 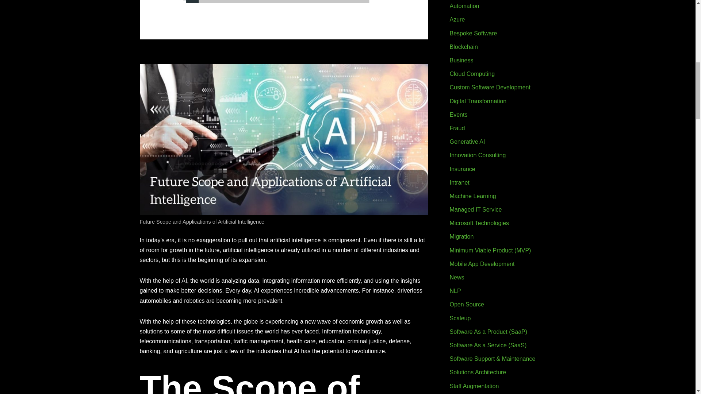 I want to click on Automation, so click(x=464, y=6).